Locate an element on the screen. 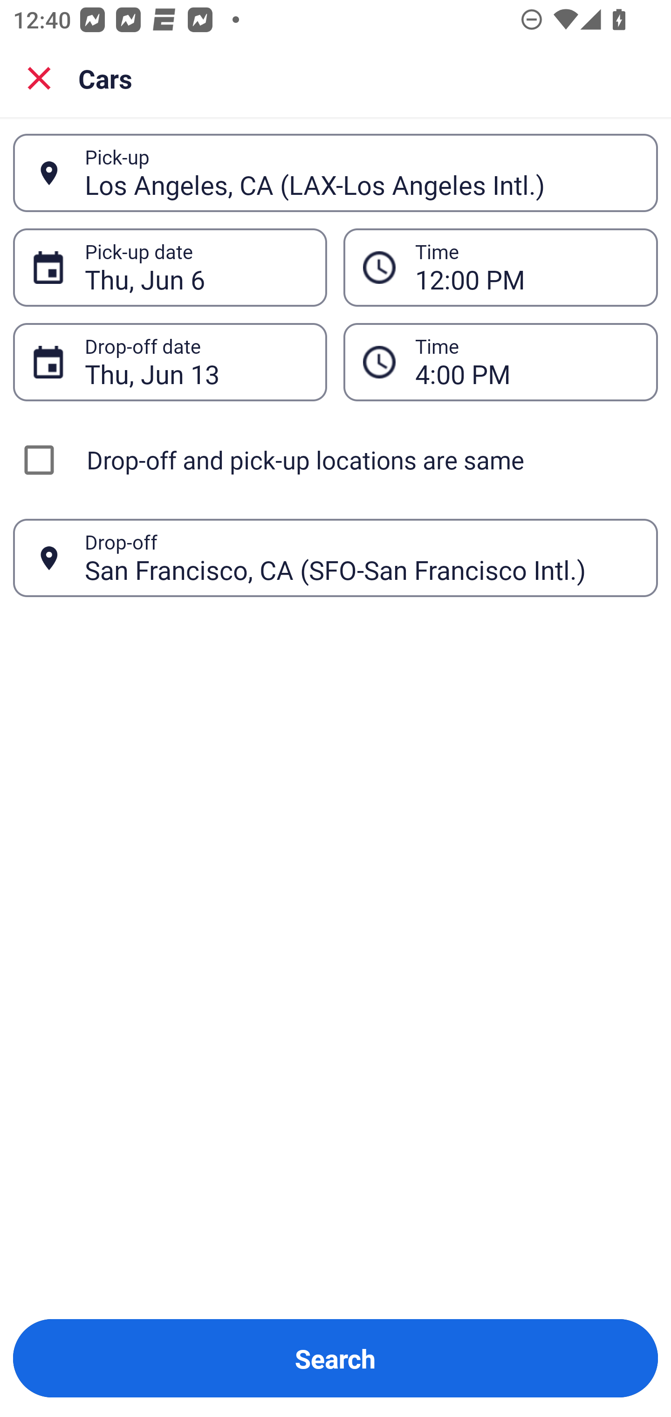 Image resolution: width=671 pixels, height=1417 pixels. 12:00 PM is located at coordinates (527, 268).